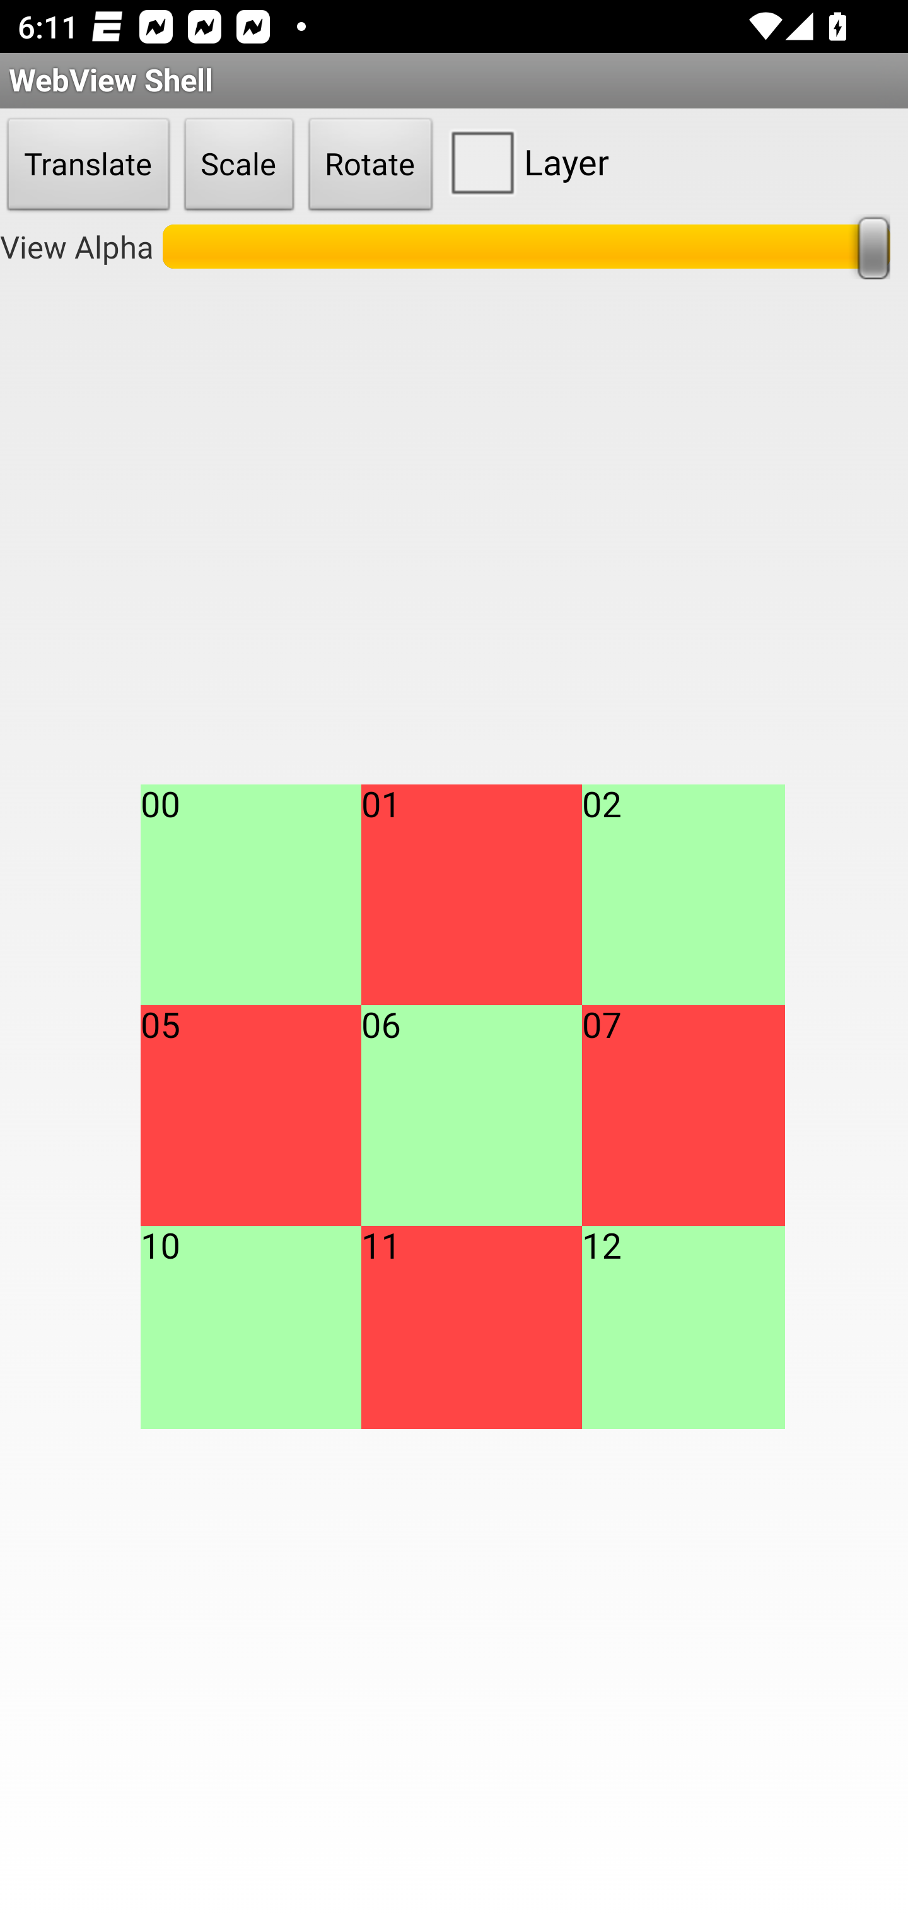 The width and height of the screenshot is (908, 1917). I want to click on Translate, so click(88, 165).